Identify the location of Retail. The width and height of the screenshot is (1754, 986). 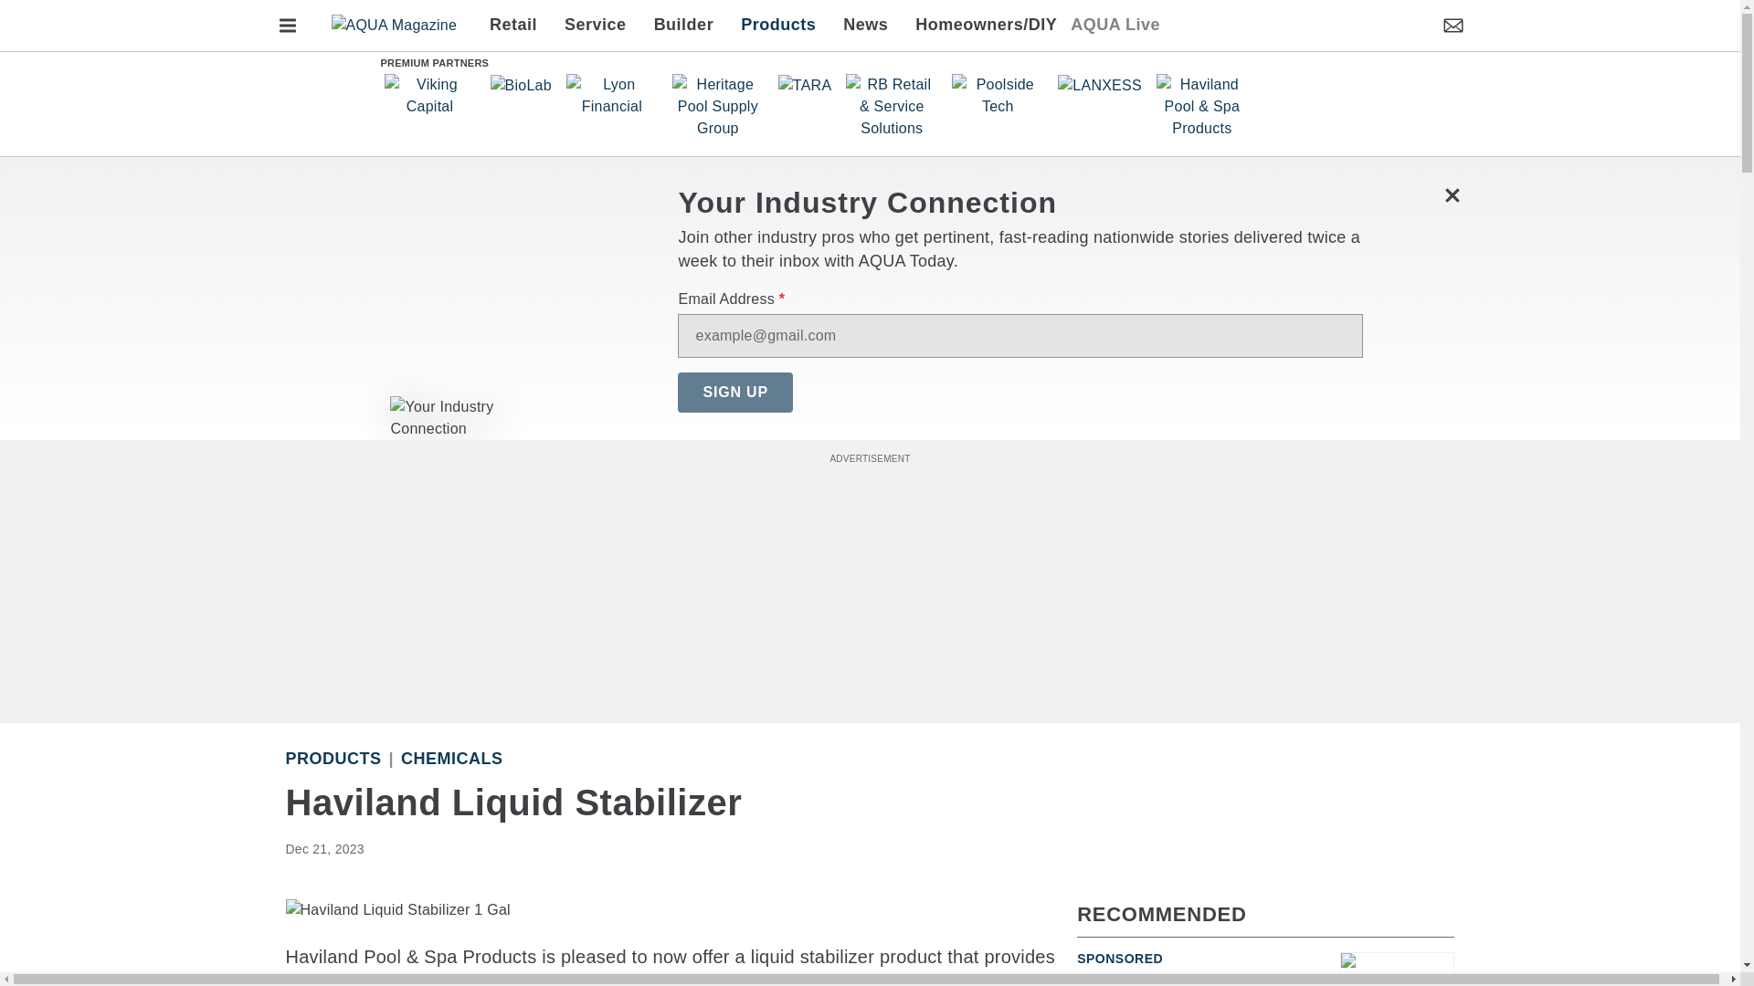
(519, 26).